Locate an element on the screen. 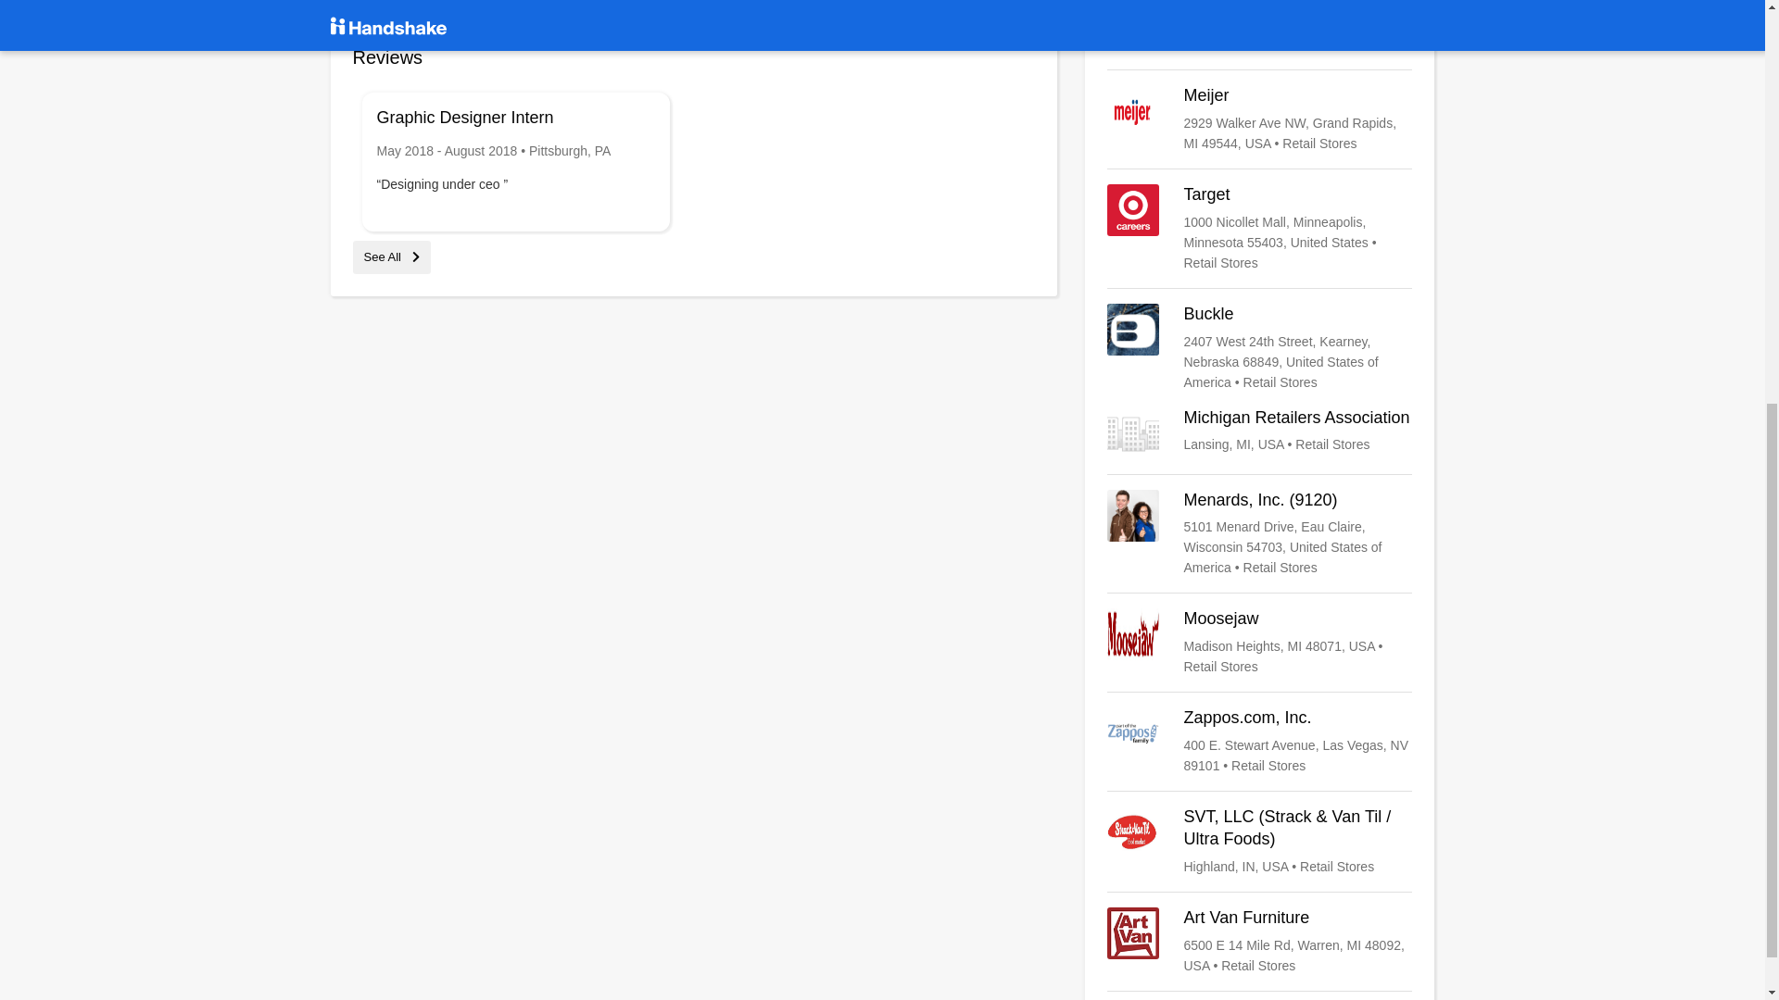 The image size is (1779, 1000). Art Van Furniture is located at coordinates (1259, 941).